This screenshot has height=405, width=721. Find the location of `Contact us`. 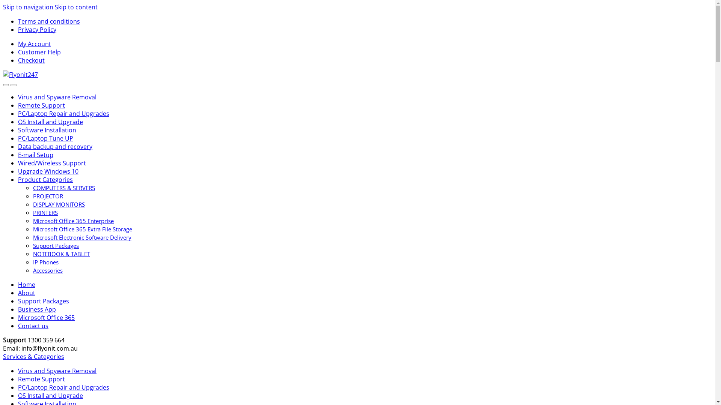

Contact us is located at coordinates (33, 326).